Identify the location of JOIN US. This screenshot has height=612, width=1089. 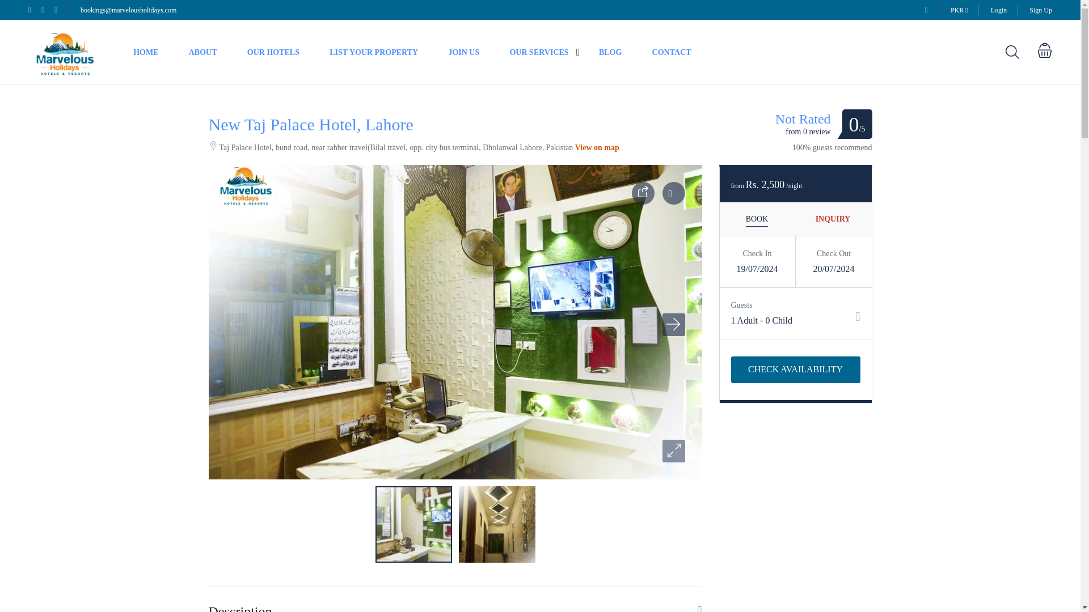
(463, 52).